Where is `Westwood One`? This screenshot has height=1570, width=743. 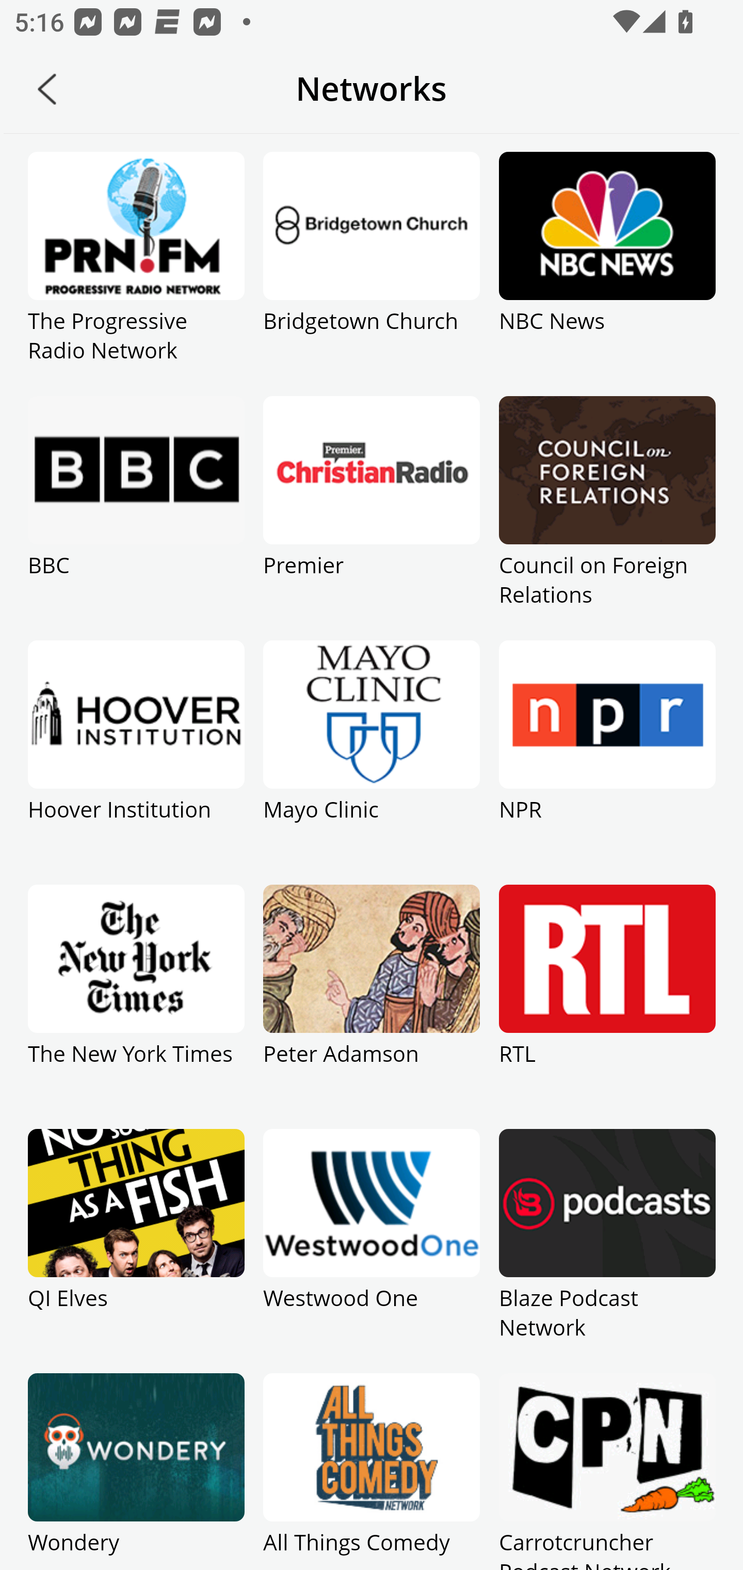
Westwood One is located at coordinates (372, 1251).